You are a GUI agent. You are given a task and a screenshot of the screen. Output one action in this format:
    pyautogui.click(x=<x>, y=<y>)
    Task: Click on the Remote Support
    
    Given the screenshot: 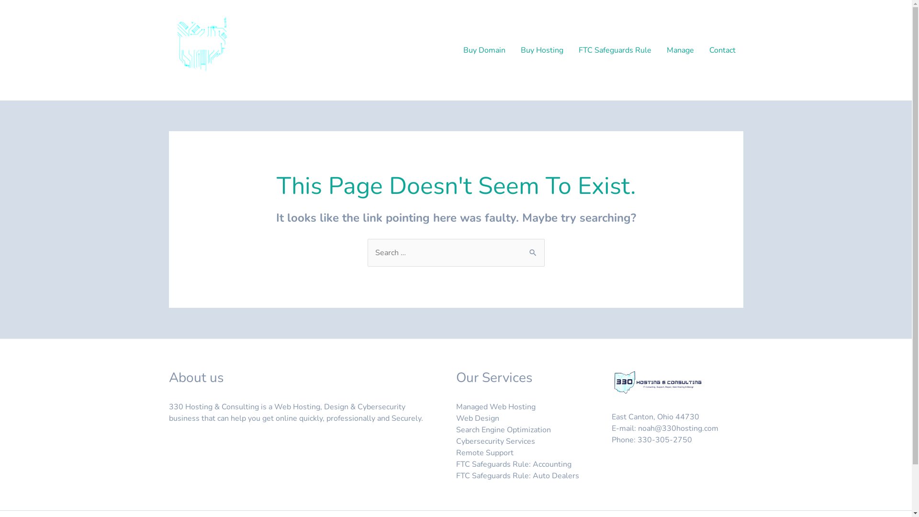 What is the action you would take?
    pyautogui.click(x=484, y=453)
    